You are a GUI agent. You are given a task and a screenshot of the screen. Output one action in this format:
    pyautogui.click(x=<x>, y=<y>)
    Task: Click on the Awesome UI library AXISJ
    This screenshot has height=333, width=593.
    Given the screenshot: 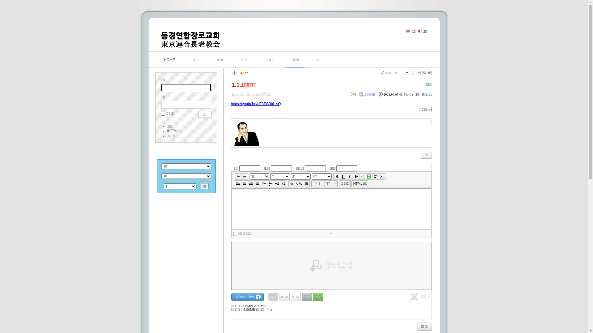 What is the action you would take?
    pyautogui.click(x=420, y=299)
    